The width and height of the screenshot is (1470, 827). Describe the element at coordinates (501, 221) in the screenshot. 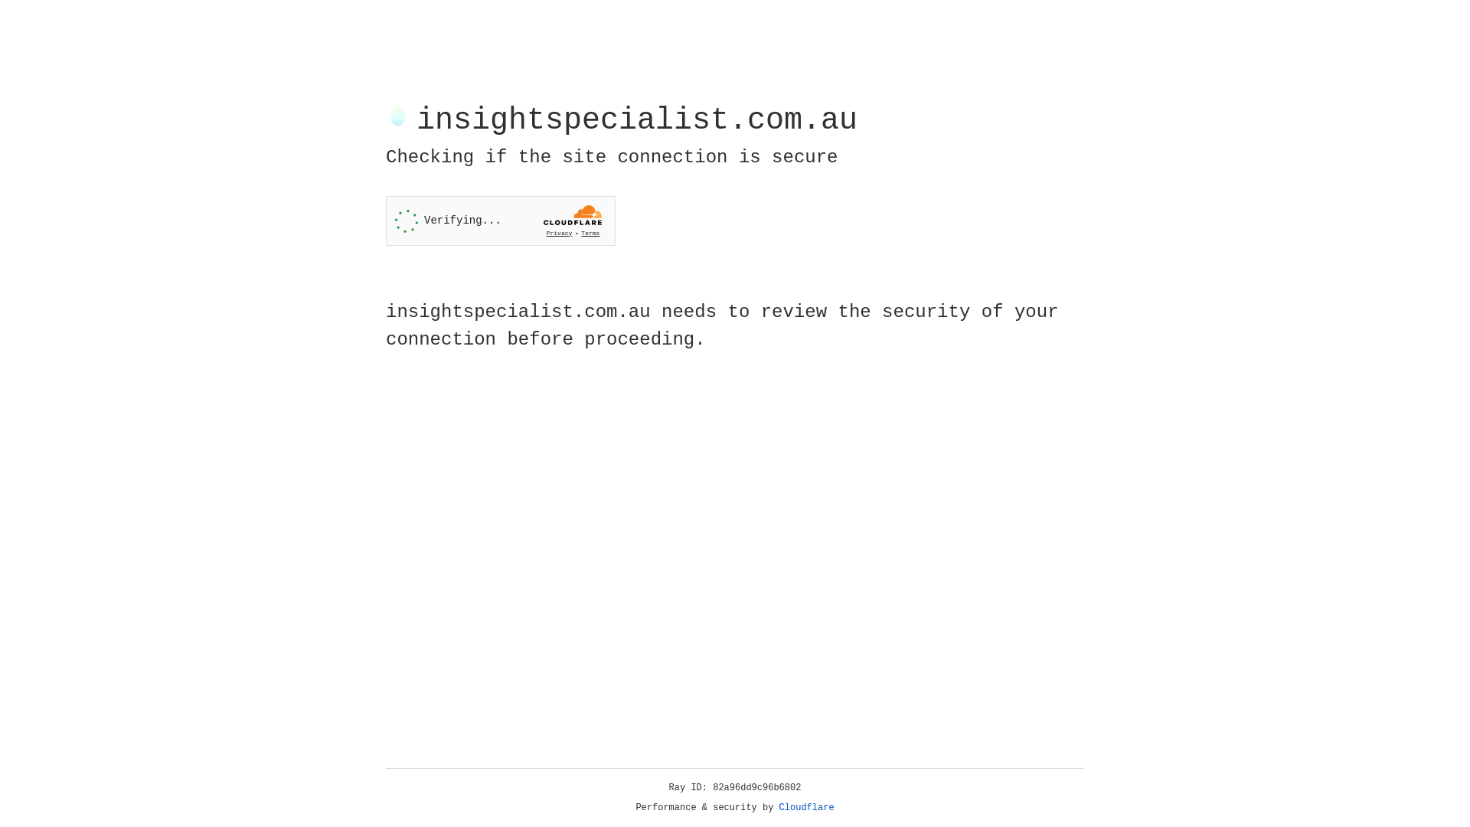

I see `Widget containing a Cloudflare security challenge` at that location.